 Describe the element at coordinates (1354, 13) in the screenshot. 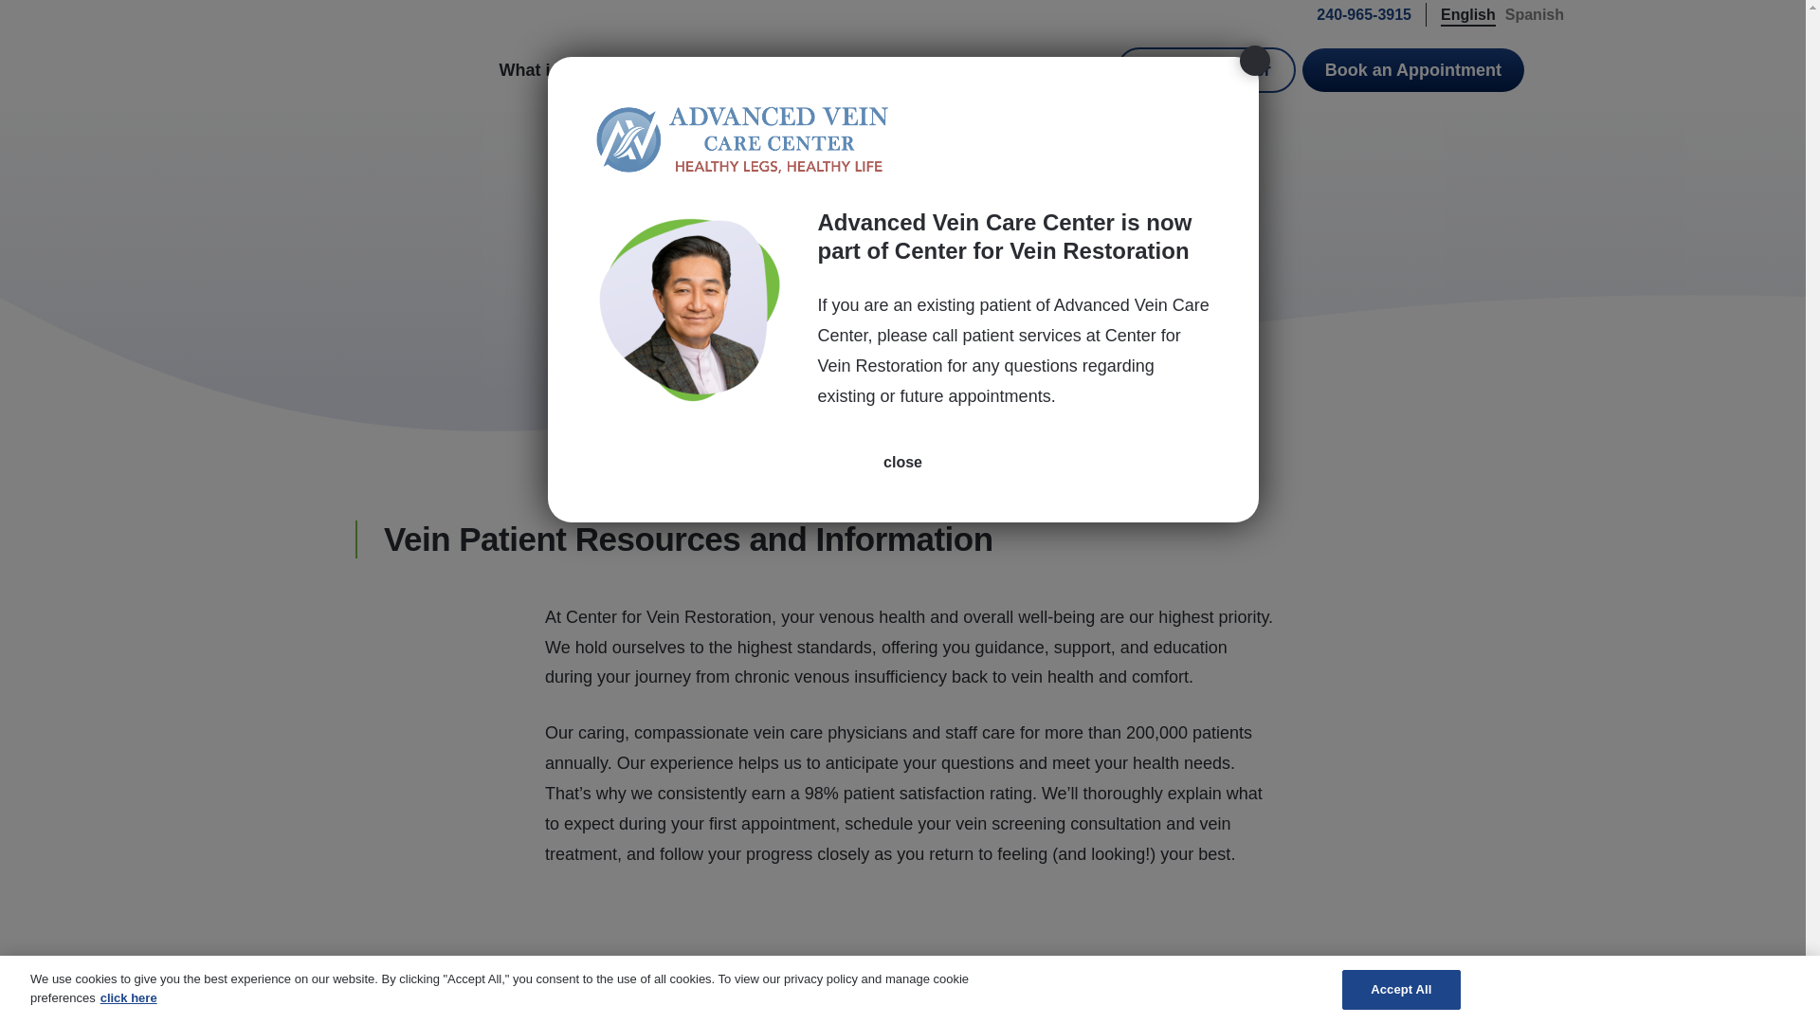

I see `240-965-3915` at that location.